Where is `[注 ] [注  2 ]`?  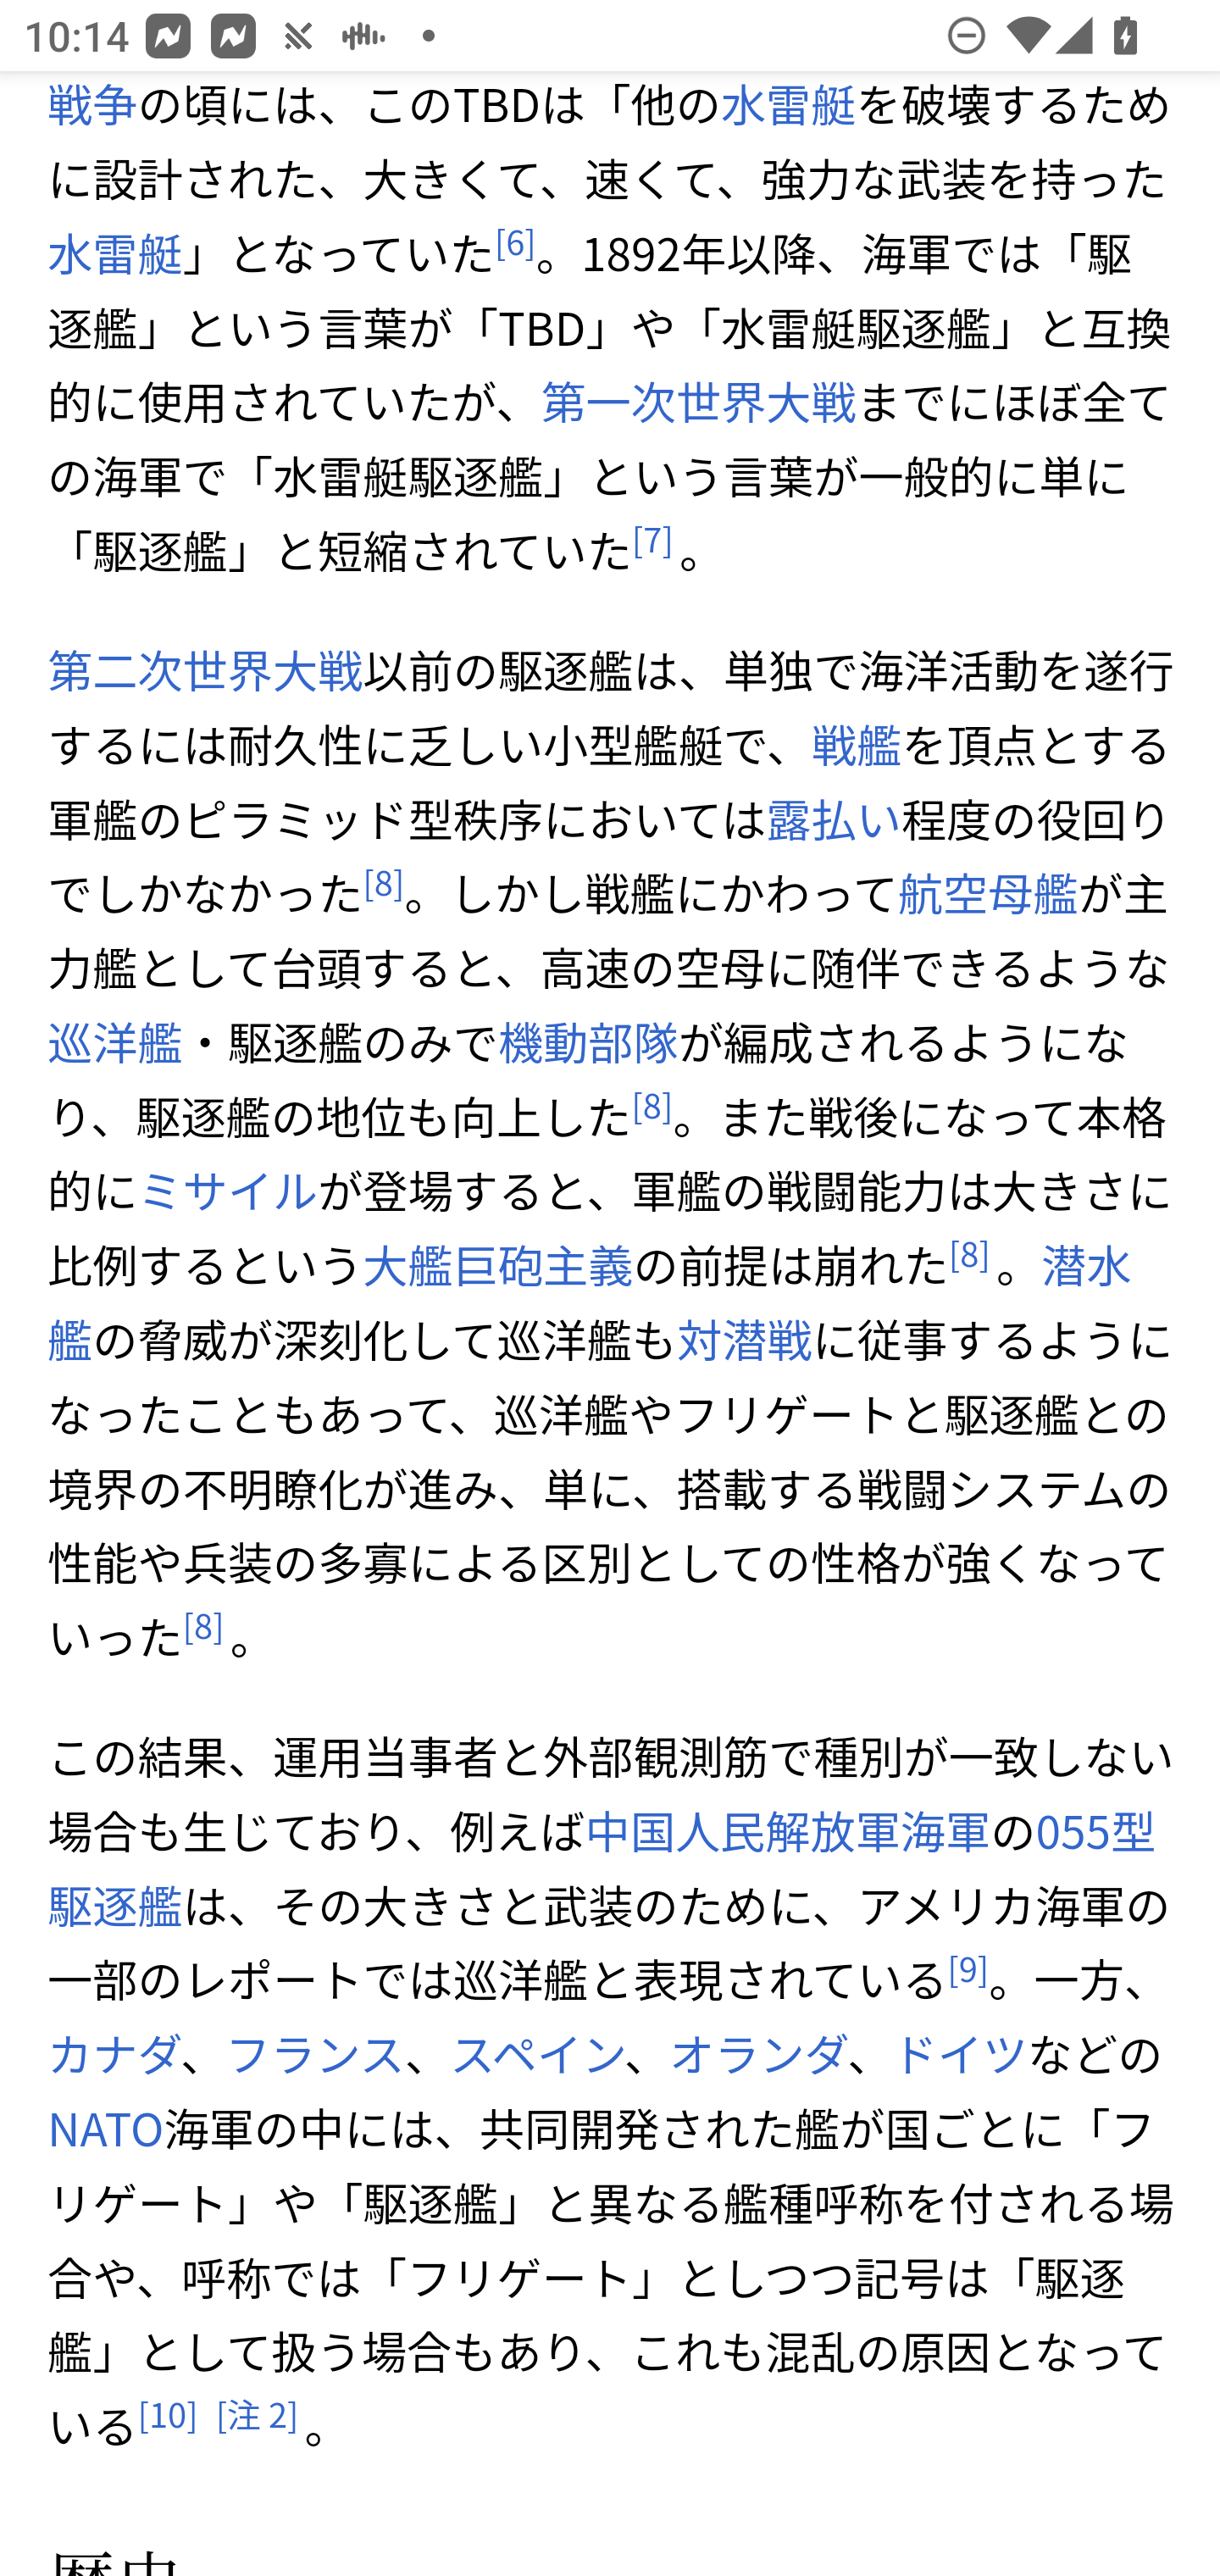
[注 ] [注  2 ] is located at coordinates (256, 2415).